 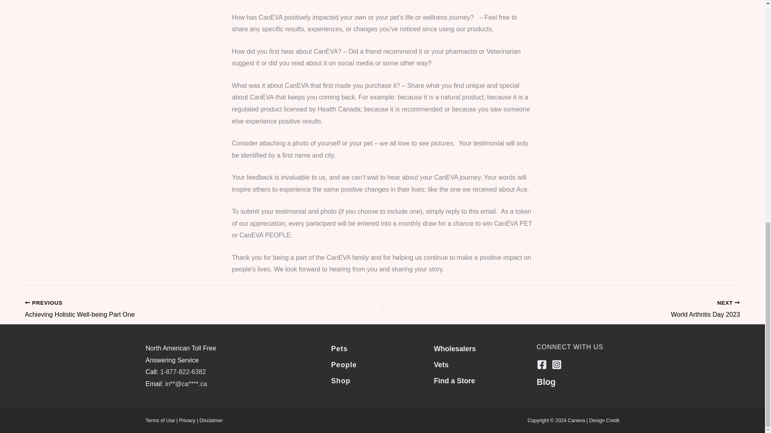 I want to click on Shop, so click(x=187, y=421).